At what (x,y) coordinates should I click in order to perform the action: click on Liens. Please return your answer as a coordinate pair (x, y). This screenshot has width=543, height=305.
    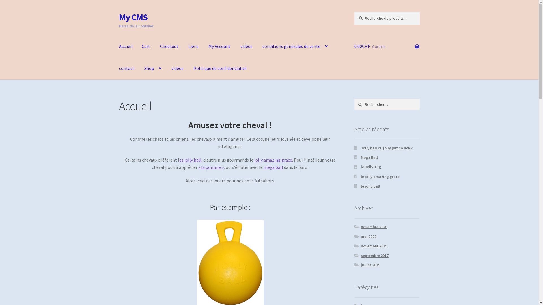
    Looking at the image, I should click on (193, 47).